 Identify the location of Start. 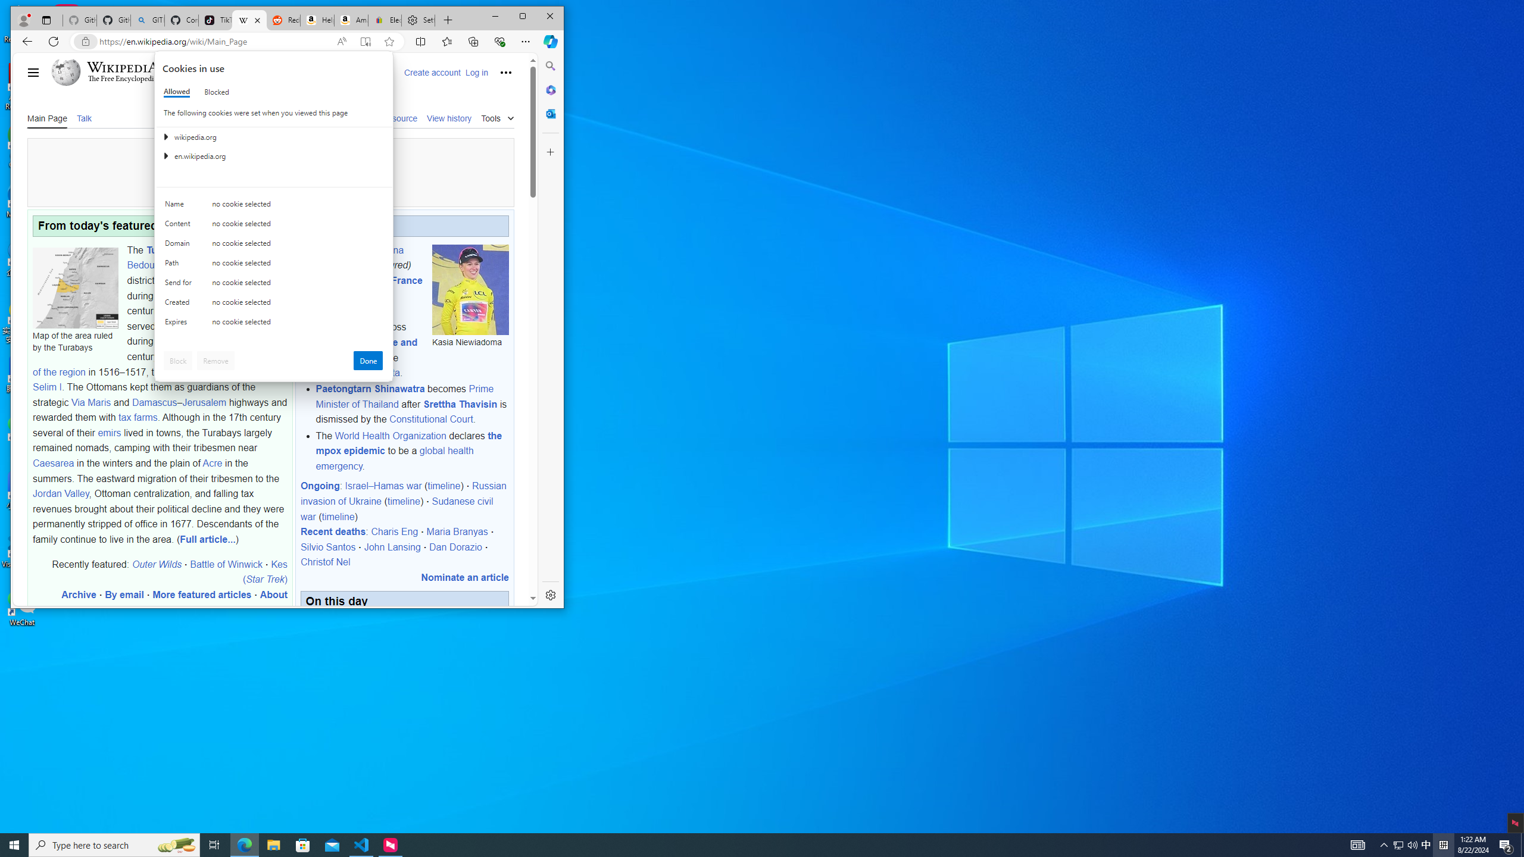
(176, 845).